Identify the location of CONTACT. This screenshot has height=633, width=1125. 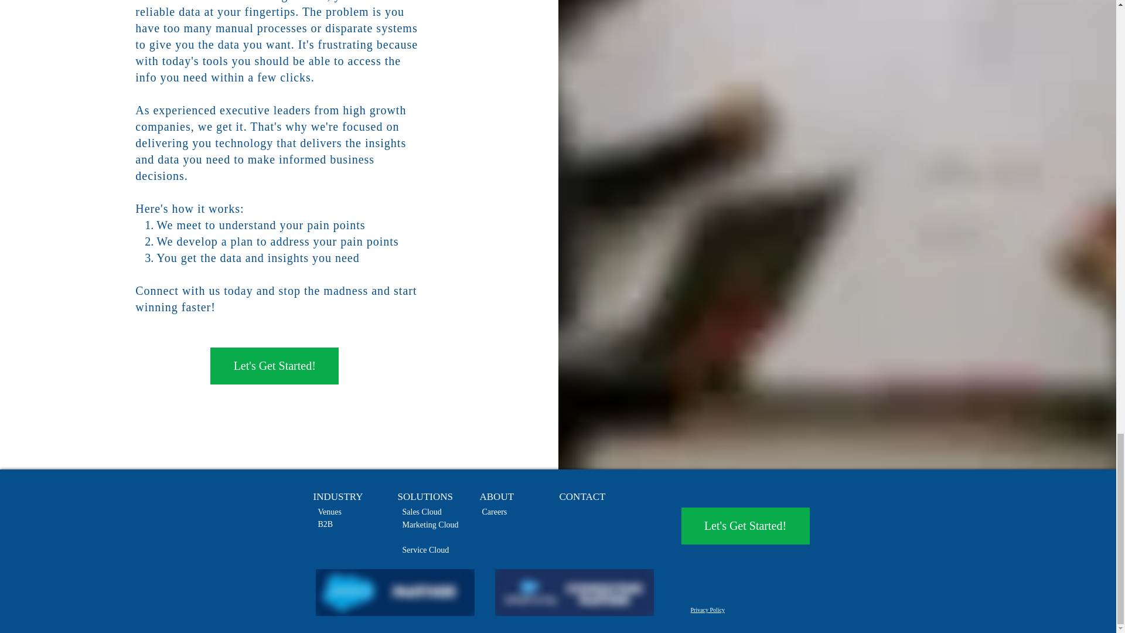
(582, 497).